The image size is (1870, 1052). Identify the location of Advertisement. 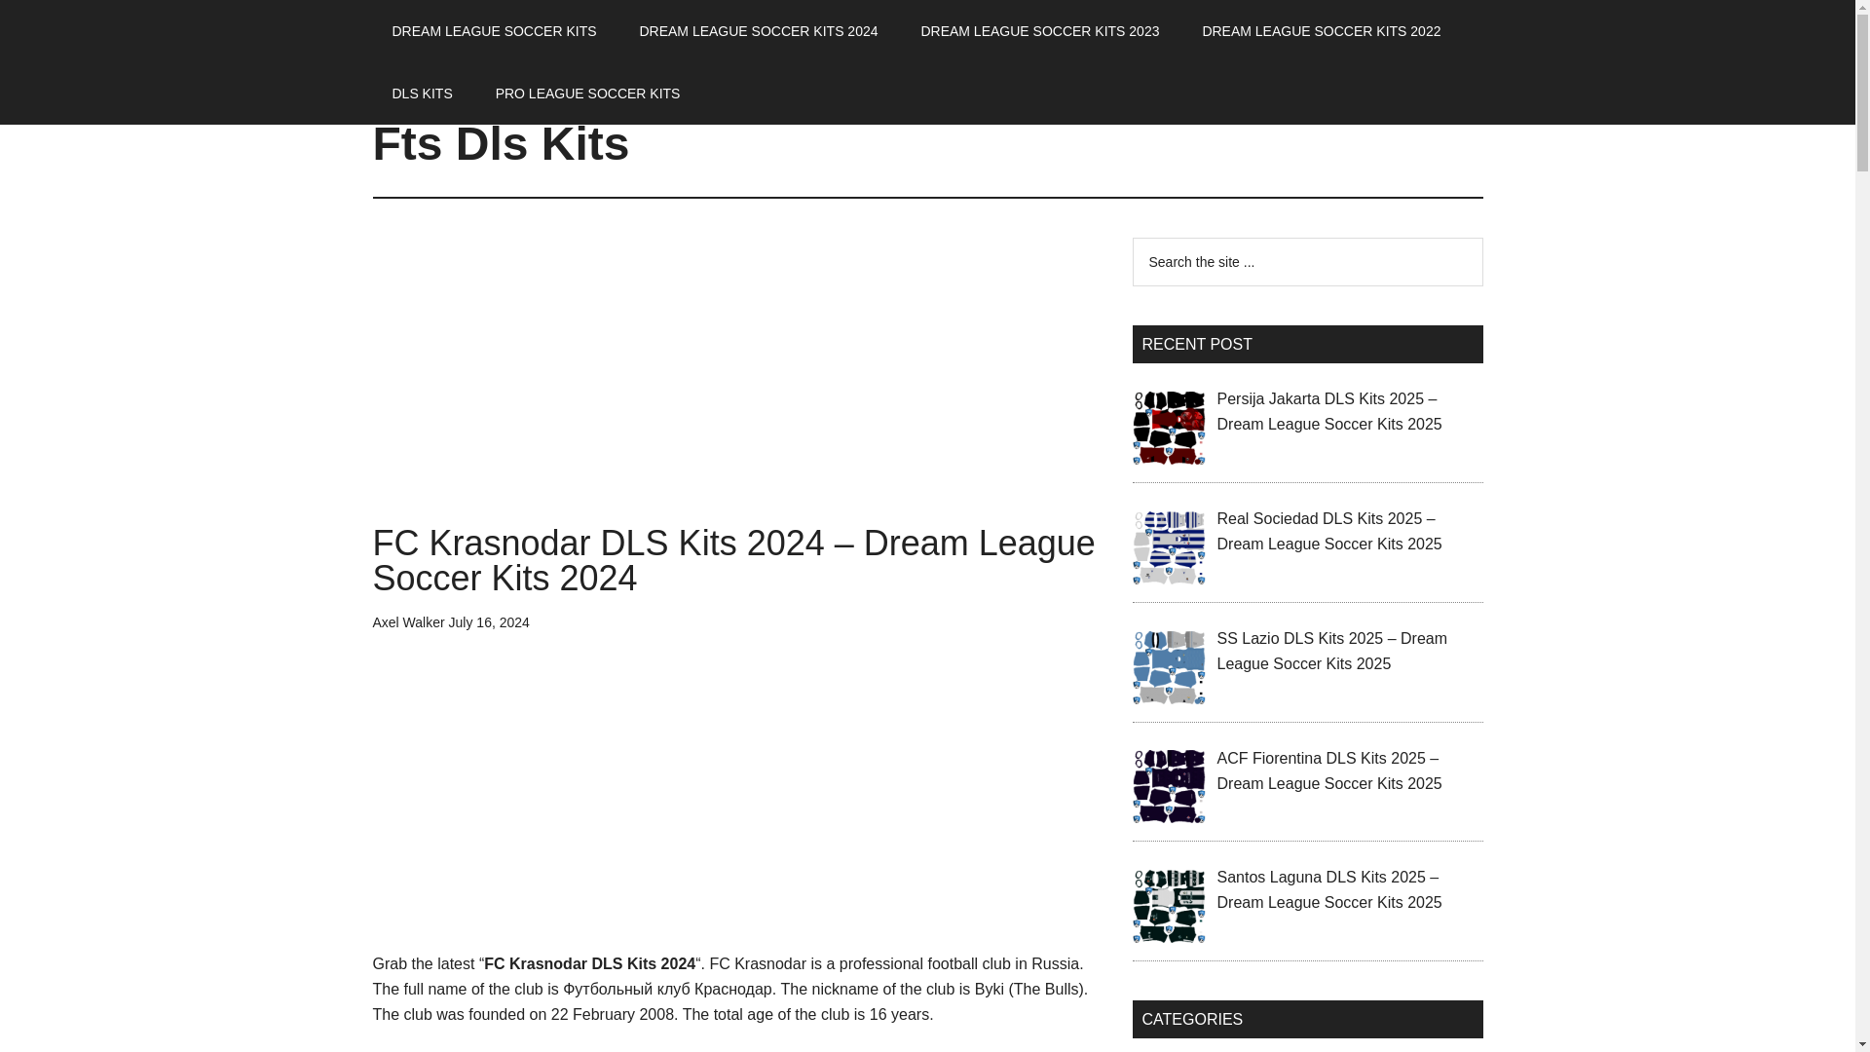
(737, 807).